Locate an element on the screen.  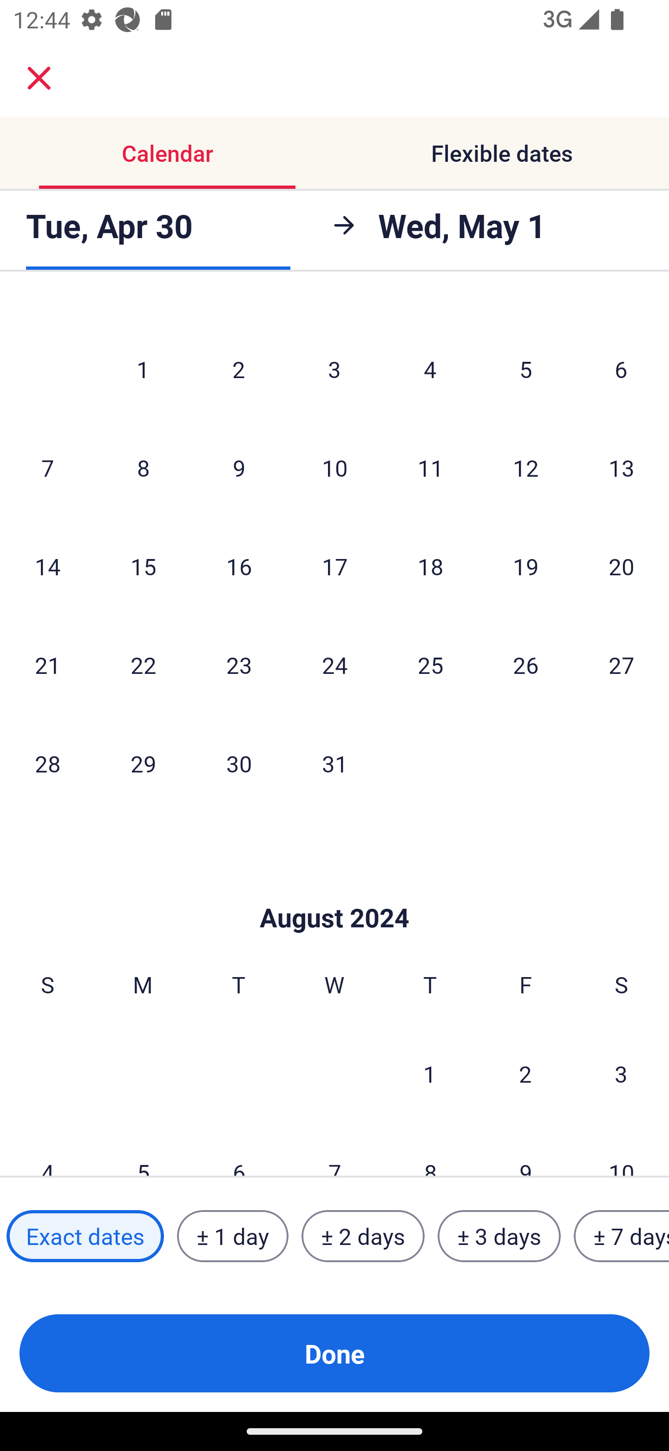
± 7 days is located at coordinates (622, 1236).